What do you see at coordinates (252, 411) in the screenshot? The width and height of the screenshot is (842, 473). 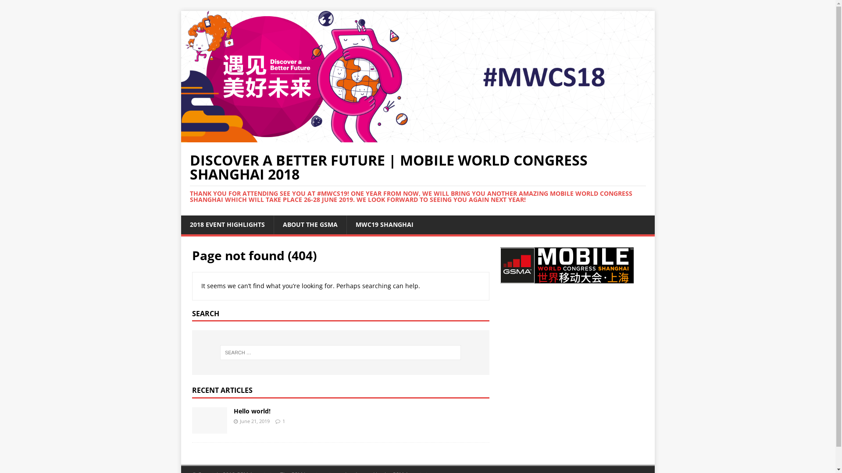 I see `Hello world!` at bounding box center [252, 411].